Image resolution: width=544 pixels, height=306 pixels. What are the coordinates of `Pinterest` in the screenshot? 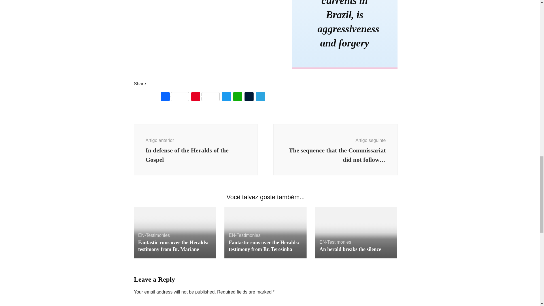 It's located at (205, 97).